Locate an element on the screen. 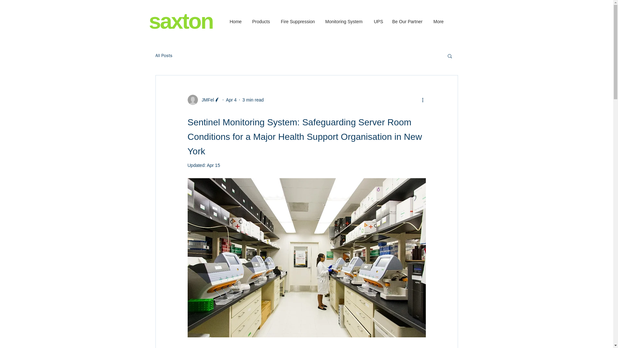 The width and height of the screenshot is (618, 348). Be Our Partner is located at coordinates (407, 22).